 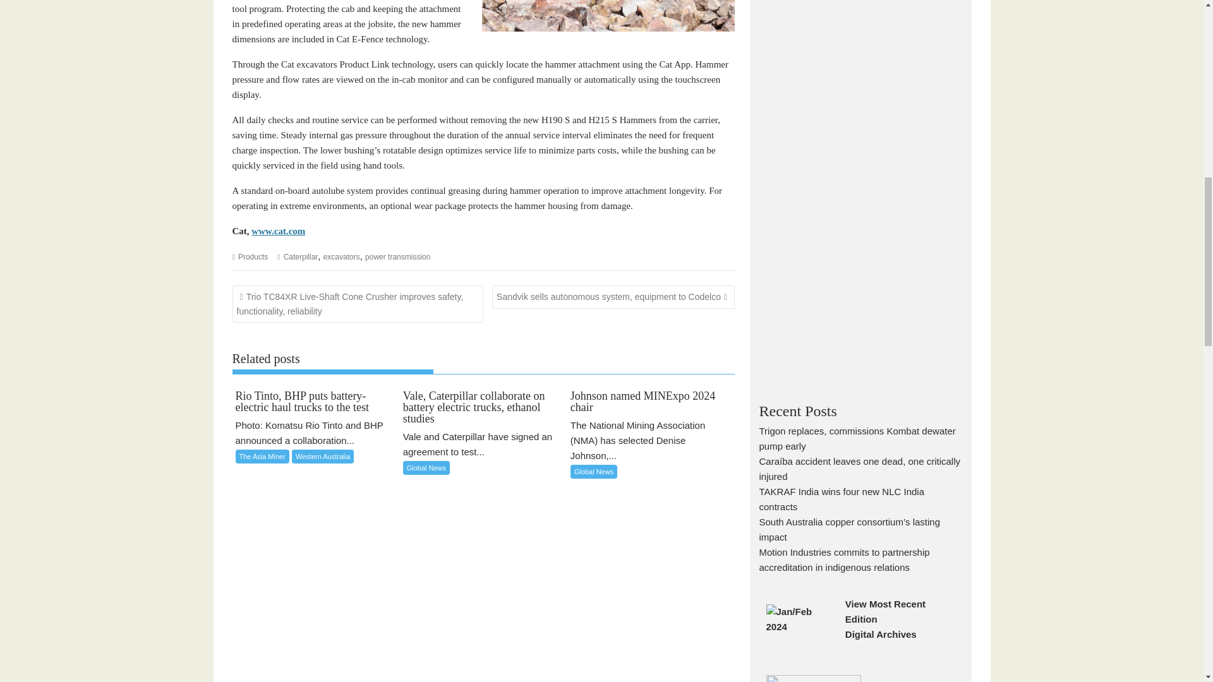 What do you see at coordinates (613, 297) in the screenshot?
I see `Sandvik sells autonomous system, equipment to Codelco` at bounding box center [613, 297].